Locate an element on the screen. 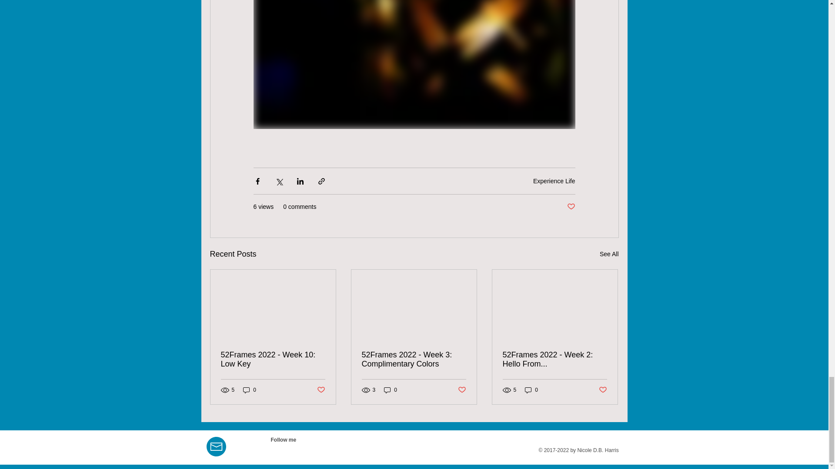 The image size is (835, 469). See All is located at coordinates (609, 254).